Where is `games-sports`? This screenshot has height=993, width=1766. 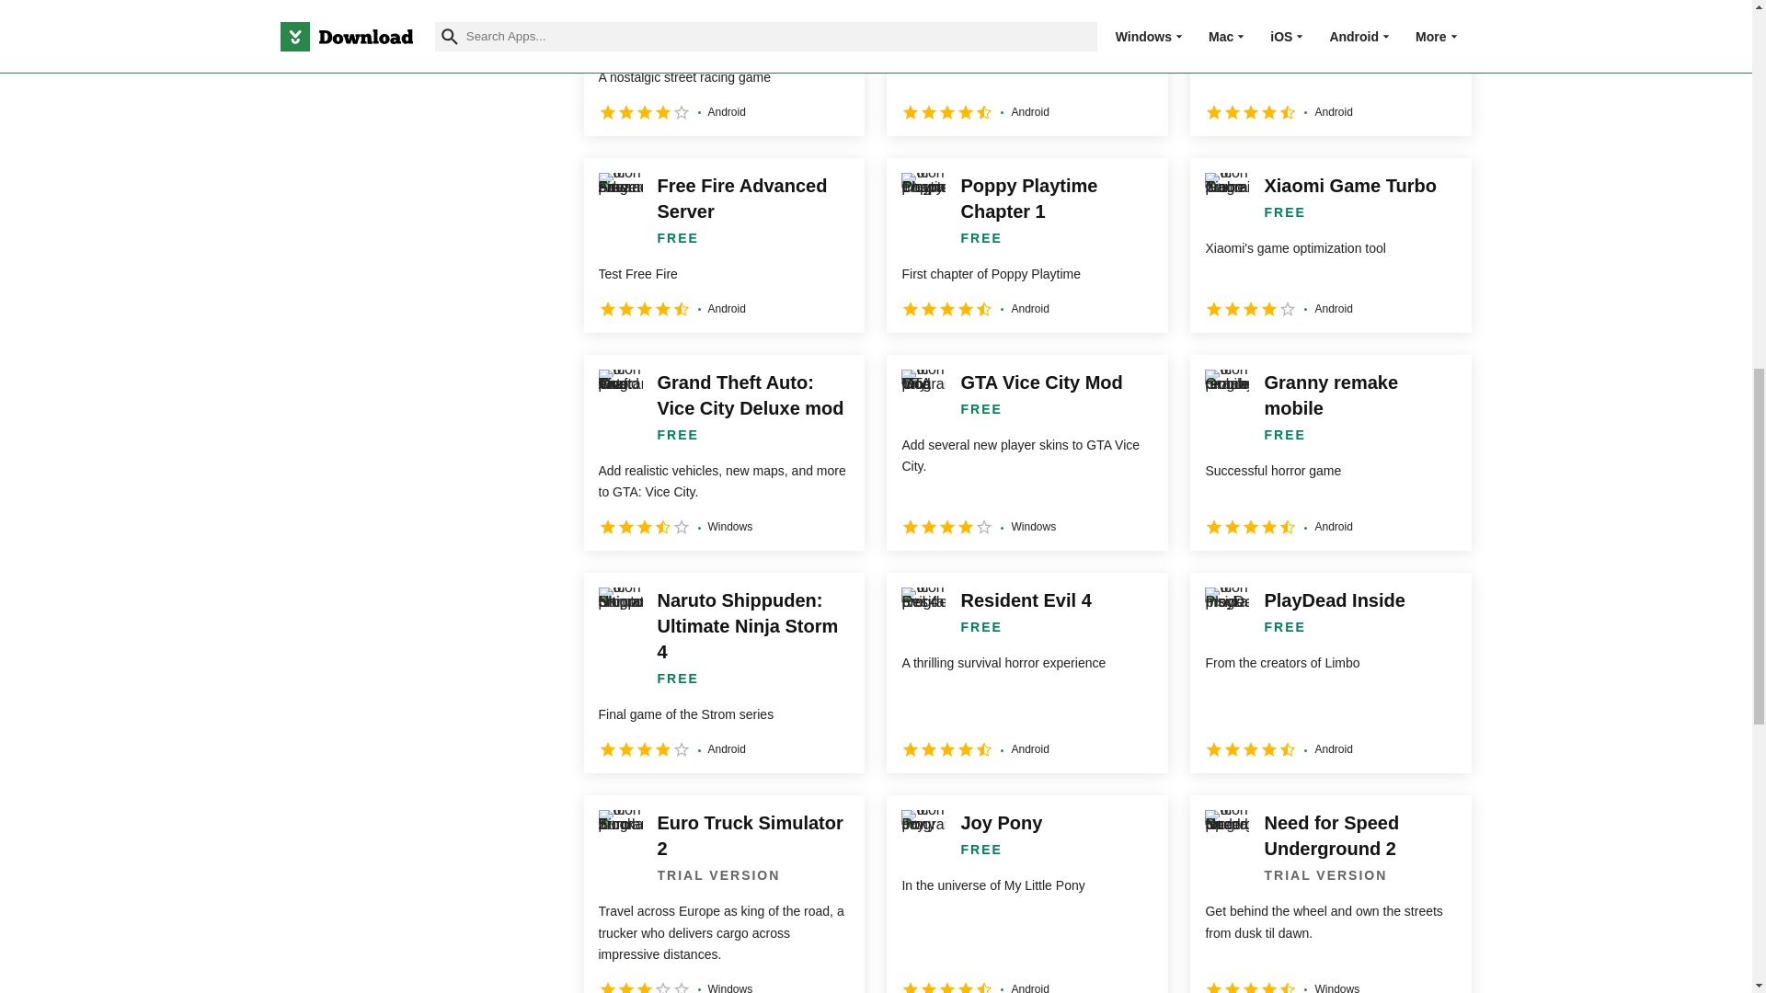
games-sports is located at coordinates (291, 26).